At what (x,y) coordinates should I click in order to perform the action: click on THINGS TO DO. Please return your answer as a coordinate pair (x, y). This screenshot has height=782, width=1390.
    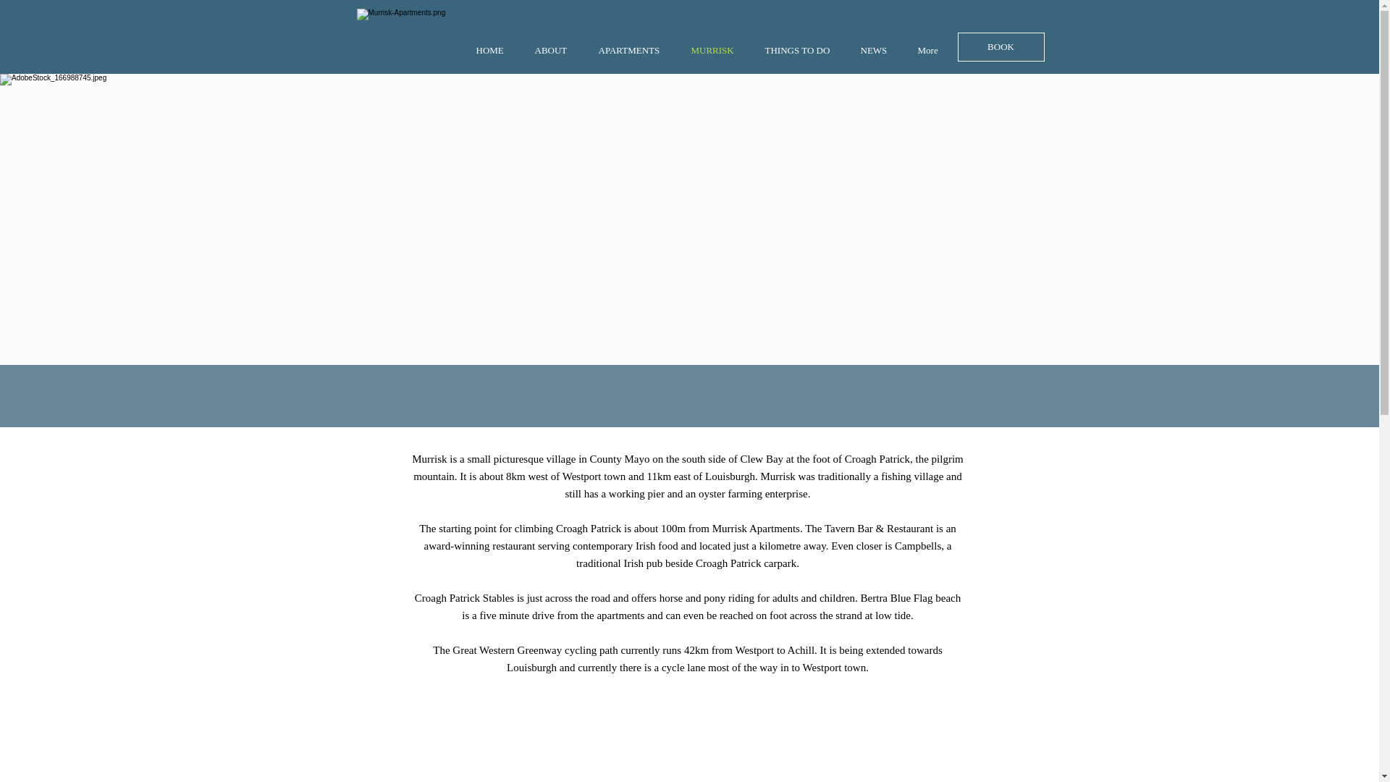
    Looking at the image, I should click on (802, 51).